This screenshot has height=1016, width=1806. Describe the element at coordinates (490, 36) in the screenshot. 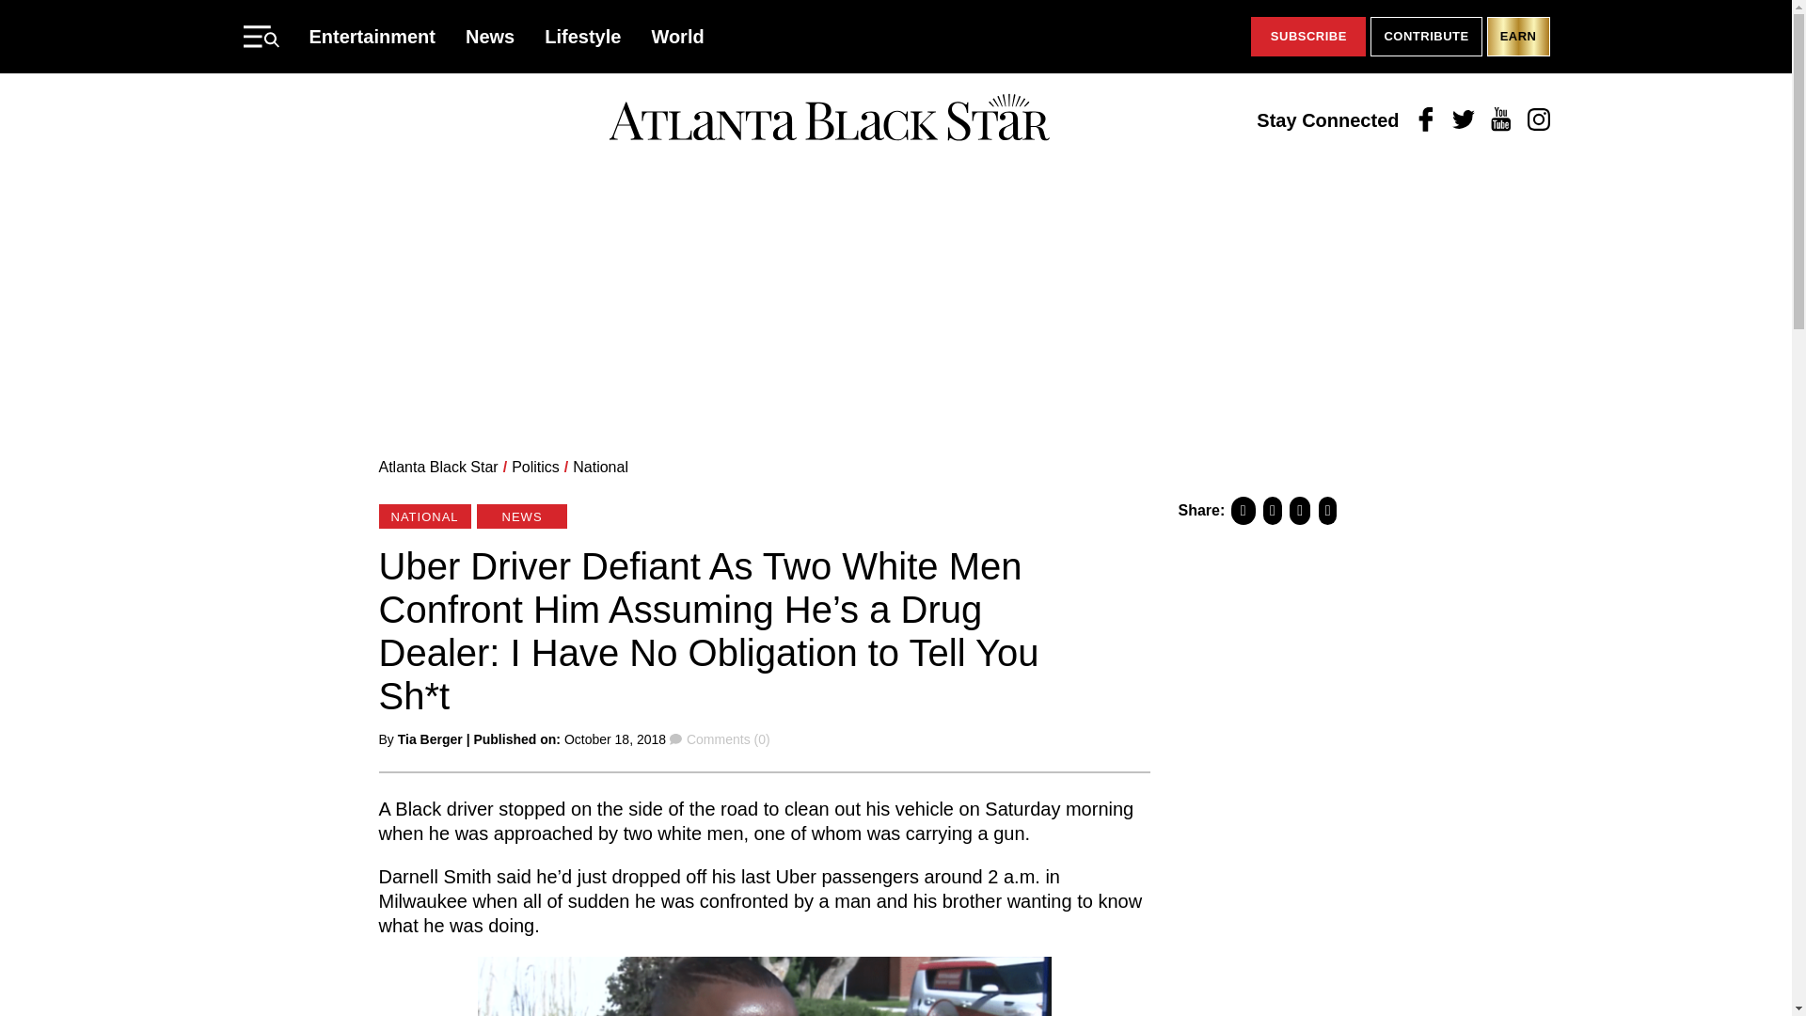

I see `News` at that location.